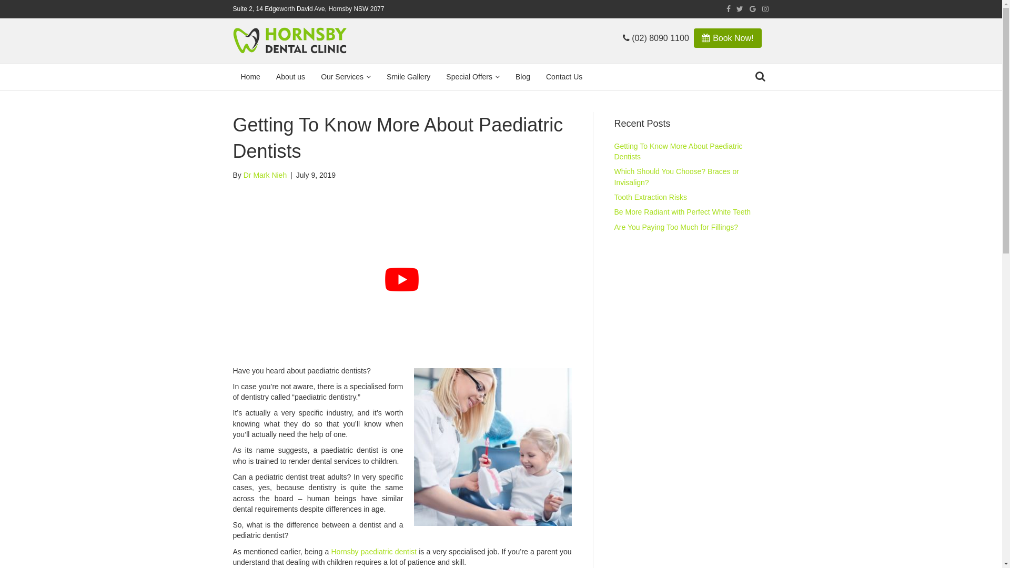  I want to click on Contact Us, so click(564, 77).